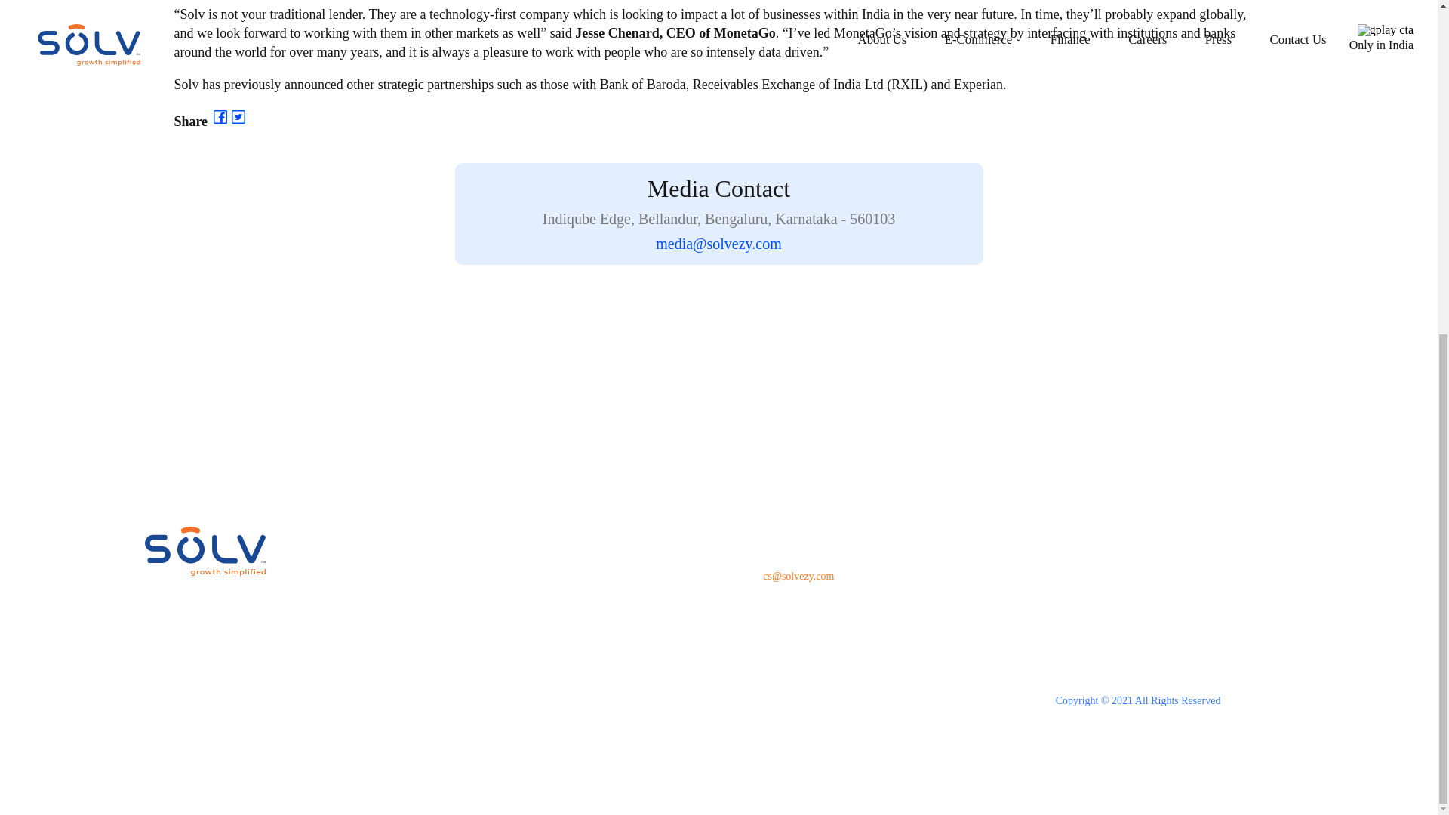  Describe the element at coordinates (569, 563) in the screenshot. I see `E-Commerce` at that location.